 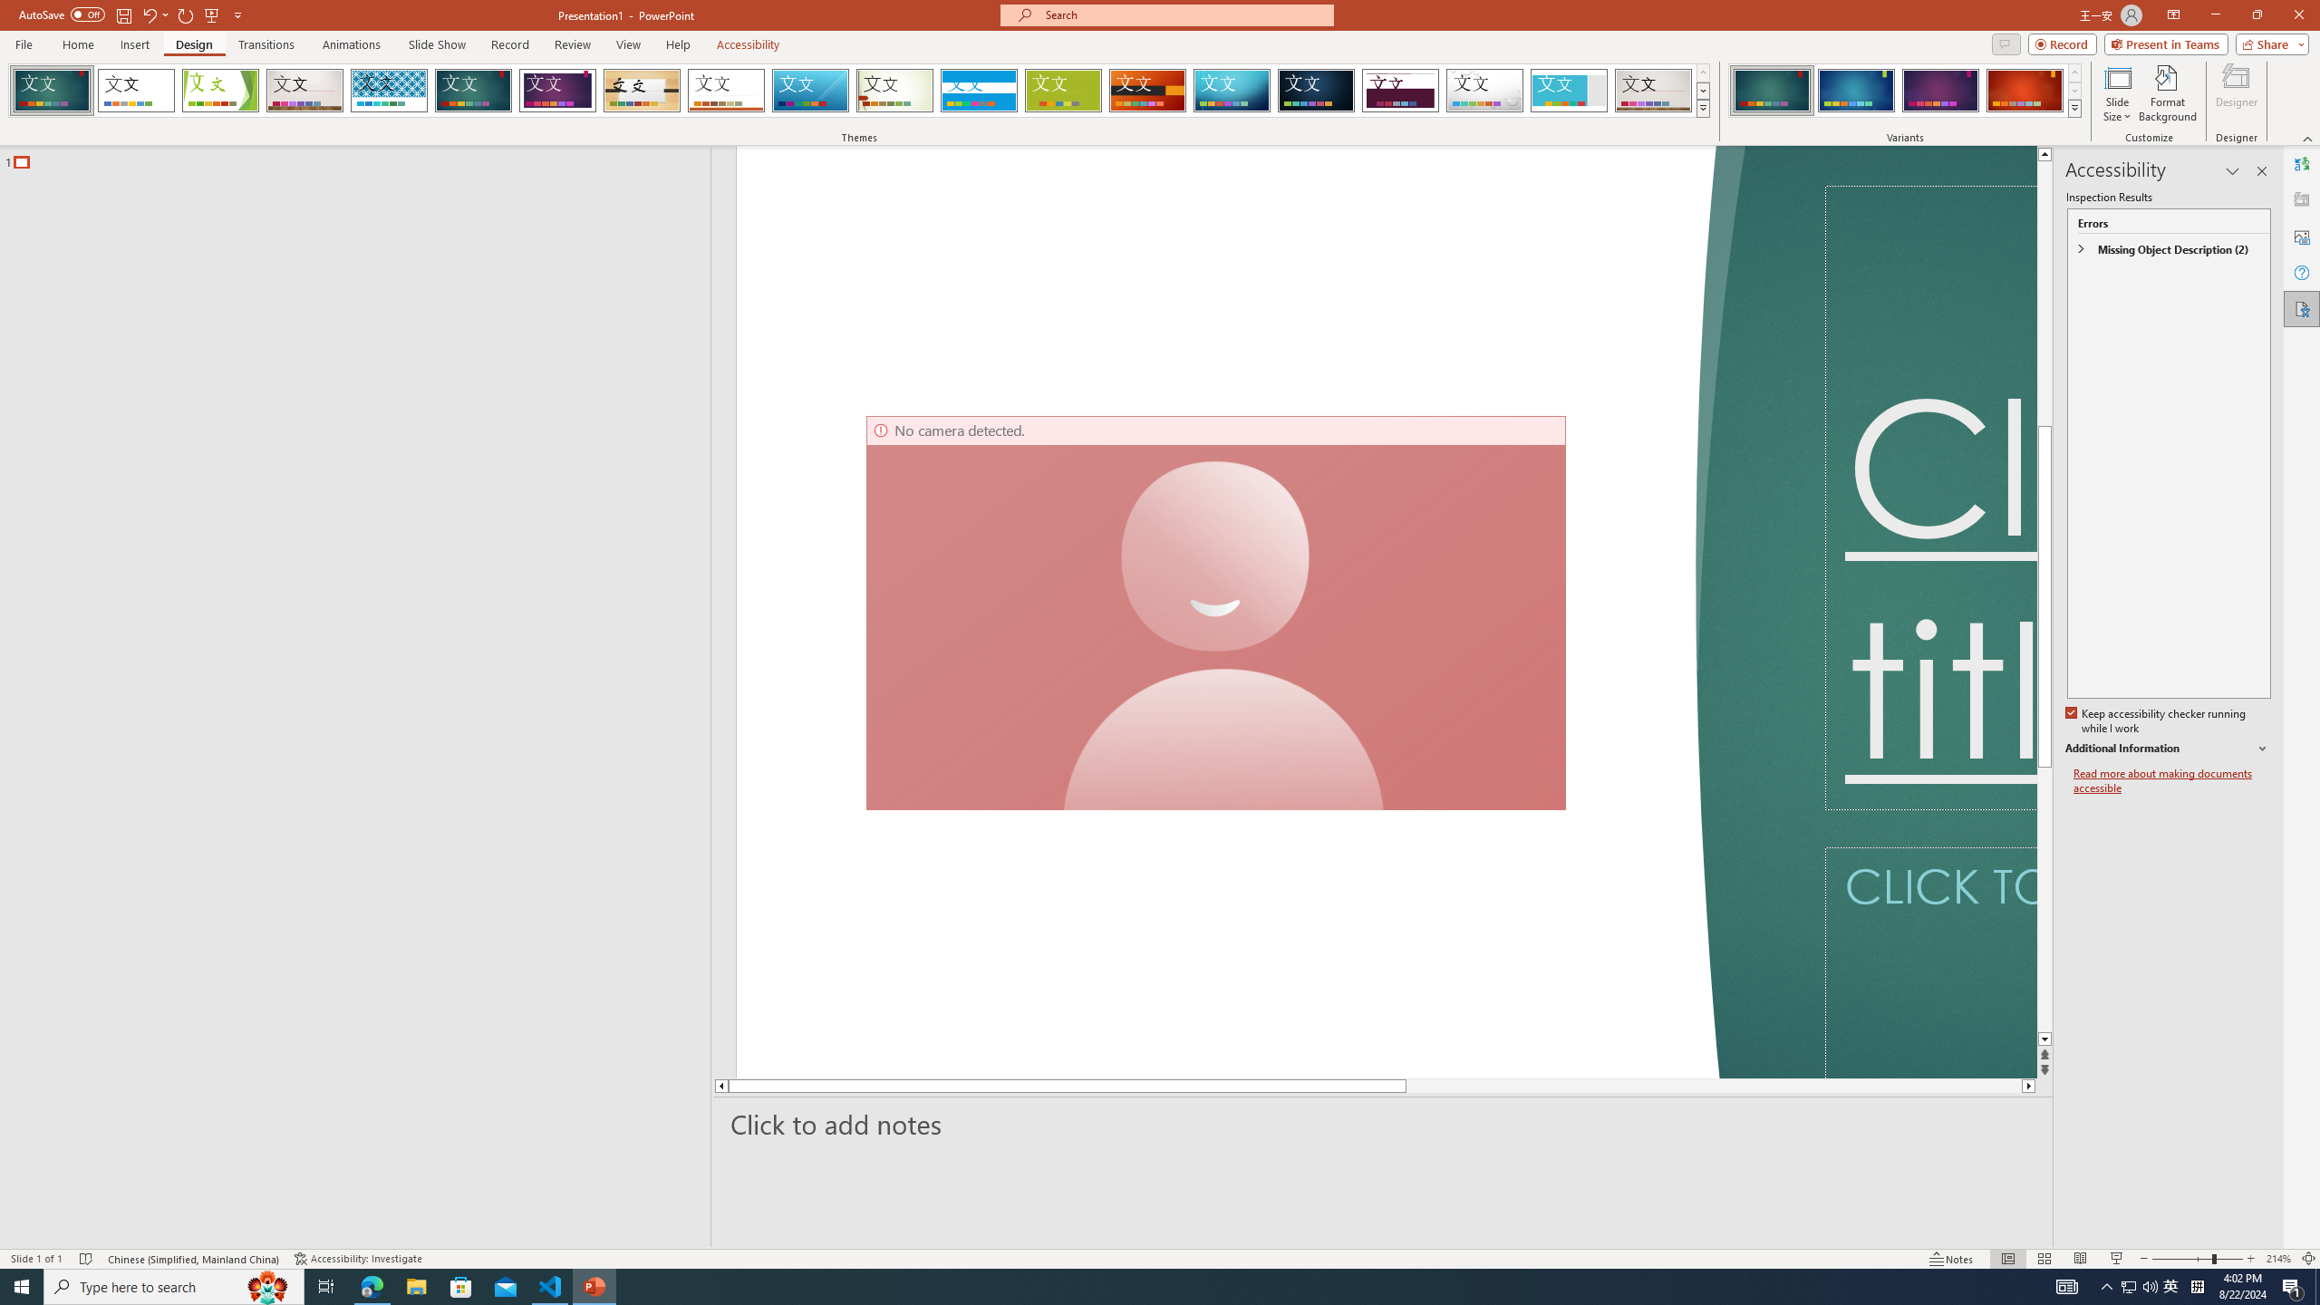 I want to click on Row up, so click(x=2073, y=72).